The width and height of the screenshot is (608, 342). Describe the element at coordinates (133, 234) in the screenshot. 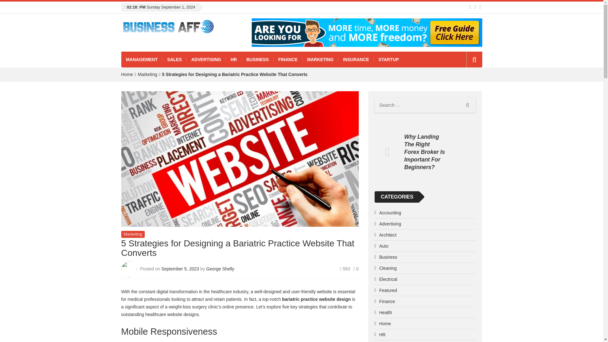

I see `Marketing` at that location.